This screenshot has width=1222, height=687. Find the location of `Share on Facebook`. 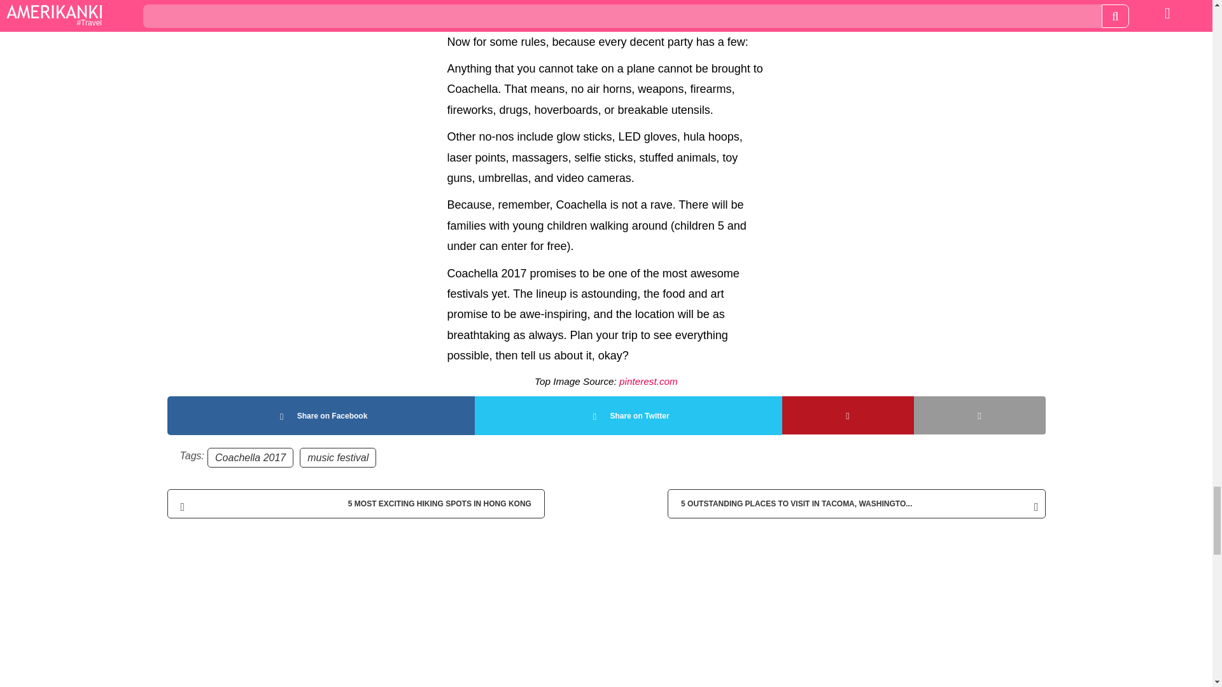

Share on Facebook is located at coordinates (320, 415).